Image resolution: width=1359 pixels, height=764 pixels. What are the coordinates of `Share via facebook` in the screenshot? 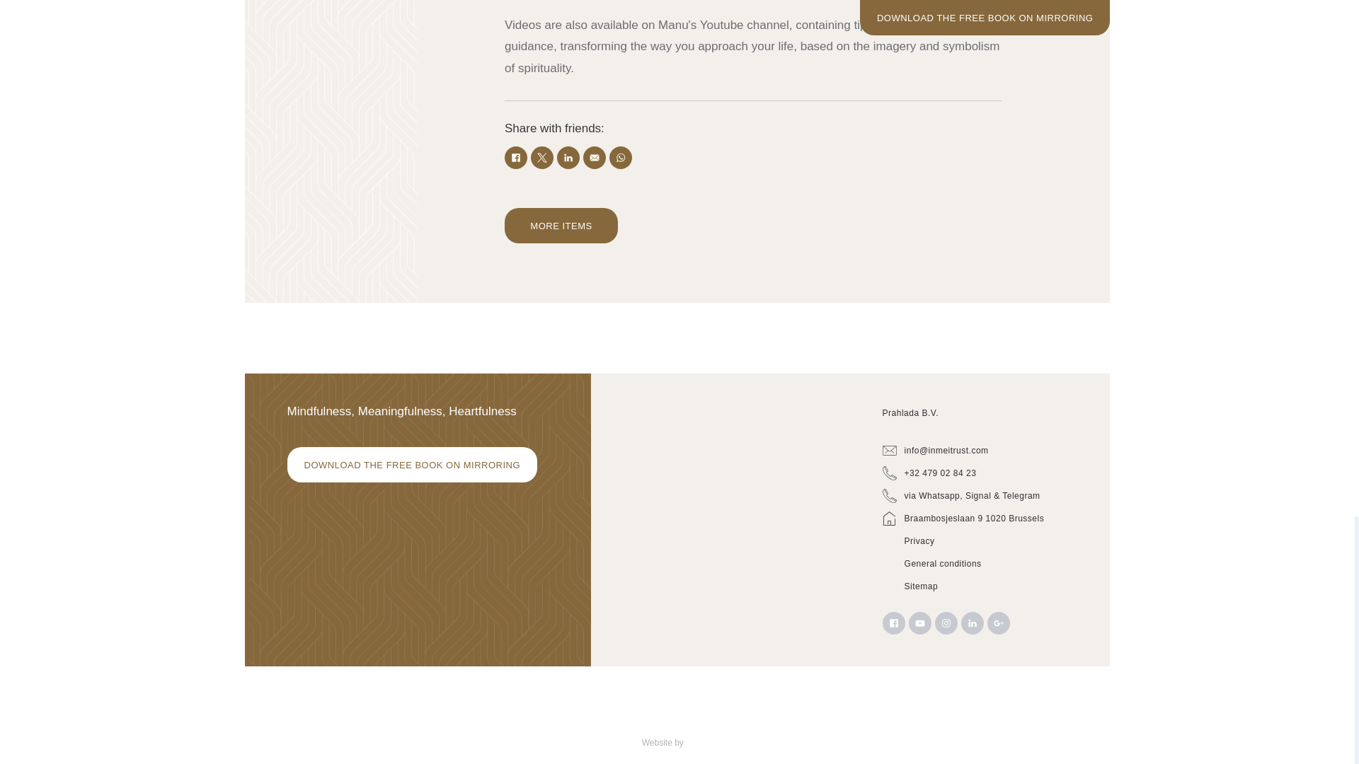 It's located at (515, 157).